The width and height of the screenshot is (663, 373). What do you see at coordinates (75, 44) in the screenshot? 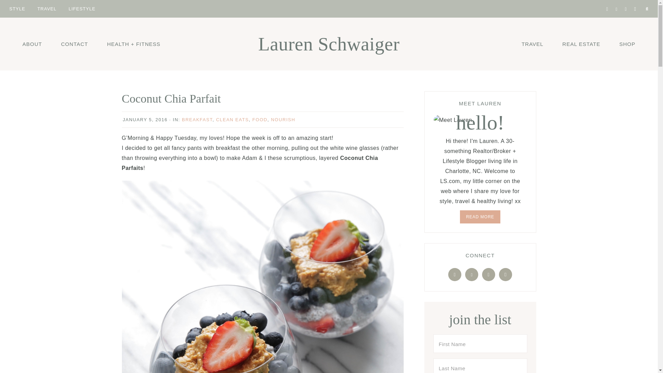
I see `CONTACT` at bounding box center [75, 44].